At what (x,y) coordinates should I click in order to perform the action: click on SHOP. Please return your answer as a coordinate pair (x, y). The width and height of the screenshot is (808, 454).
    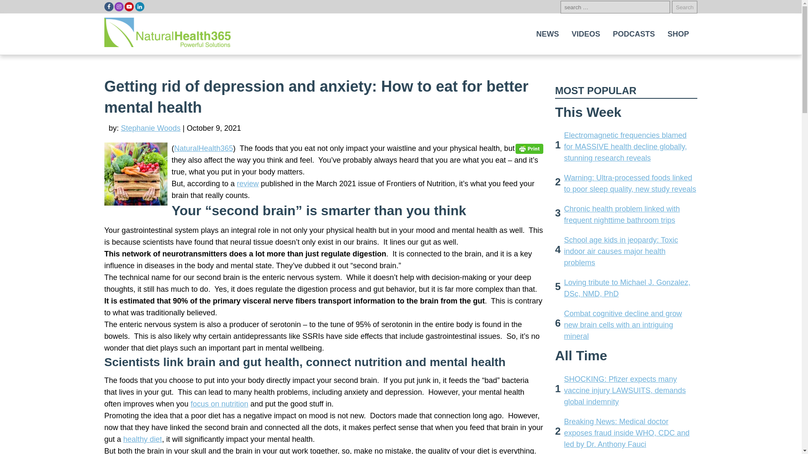
    Looking at the image, I should click on (678, 34).